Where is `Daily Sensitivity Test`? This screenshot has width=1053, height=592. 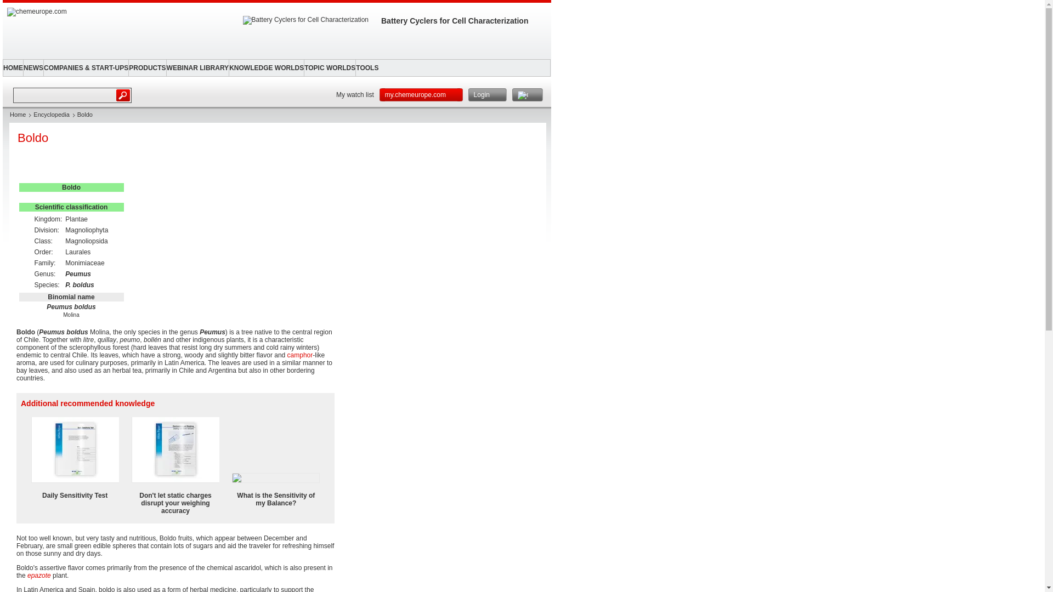
Daily Sensitivity Test is located at coordinates (75, 496).